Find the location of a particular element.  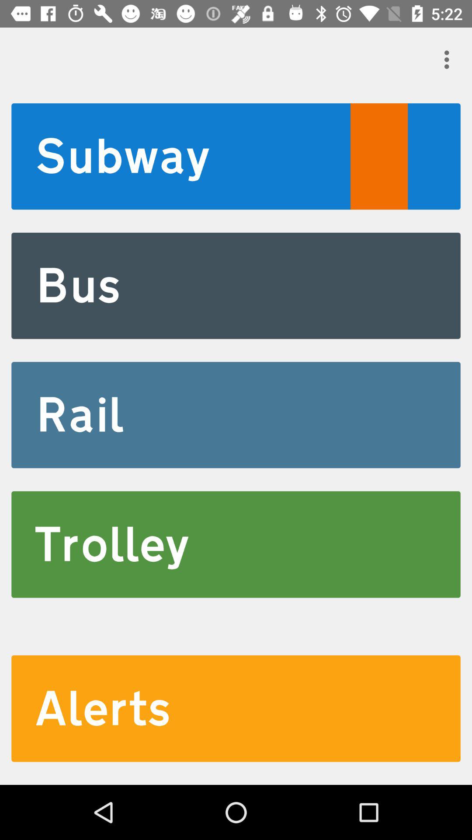

flip until subway item is located at coordinates (236, 157).